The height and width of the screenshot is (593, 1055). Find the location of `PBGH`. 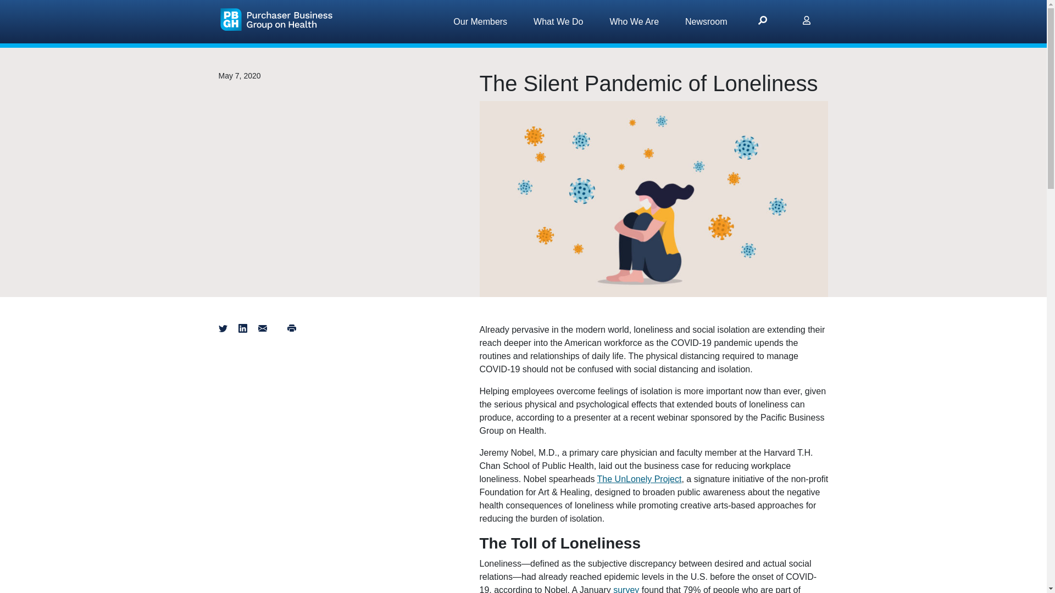

PBGH is located at coordinates (278, 19).